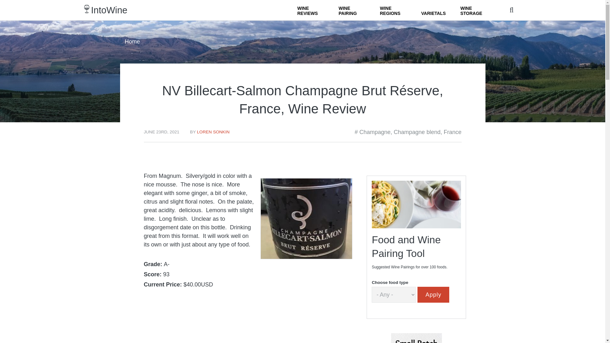 This screenshot has height=343, width=610. I want to click on WINE PAIRING, so click(352, 10).